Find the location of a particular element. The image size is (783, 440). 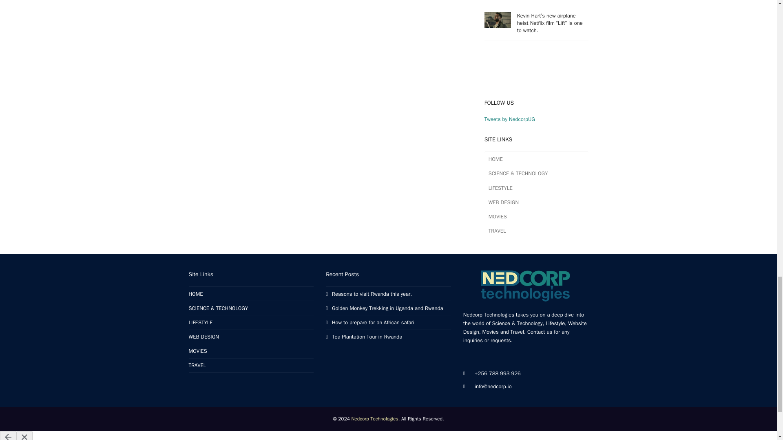

WEB DESIGN is located at coordinates (537, 202).